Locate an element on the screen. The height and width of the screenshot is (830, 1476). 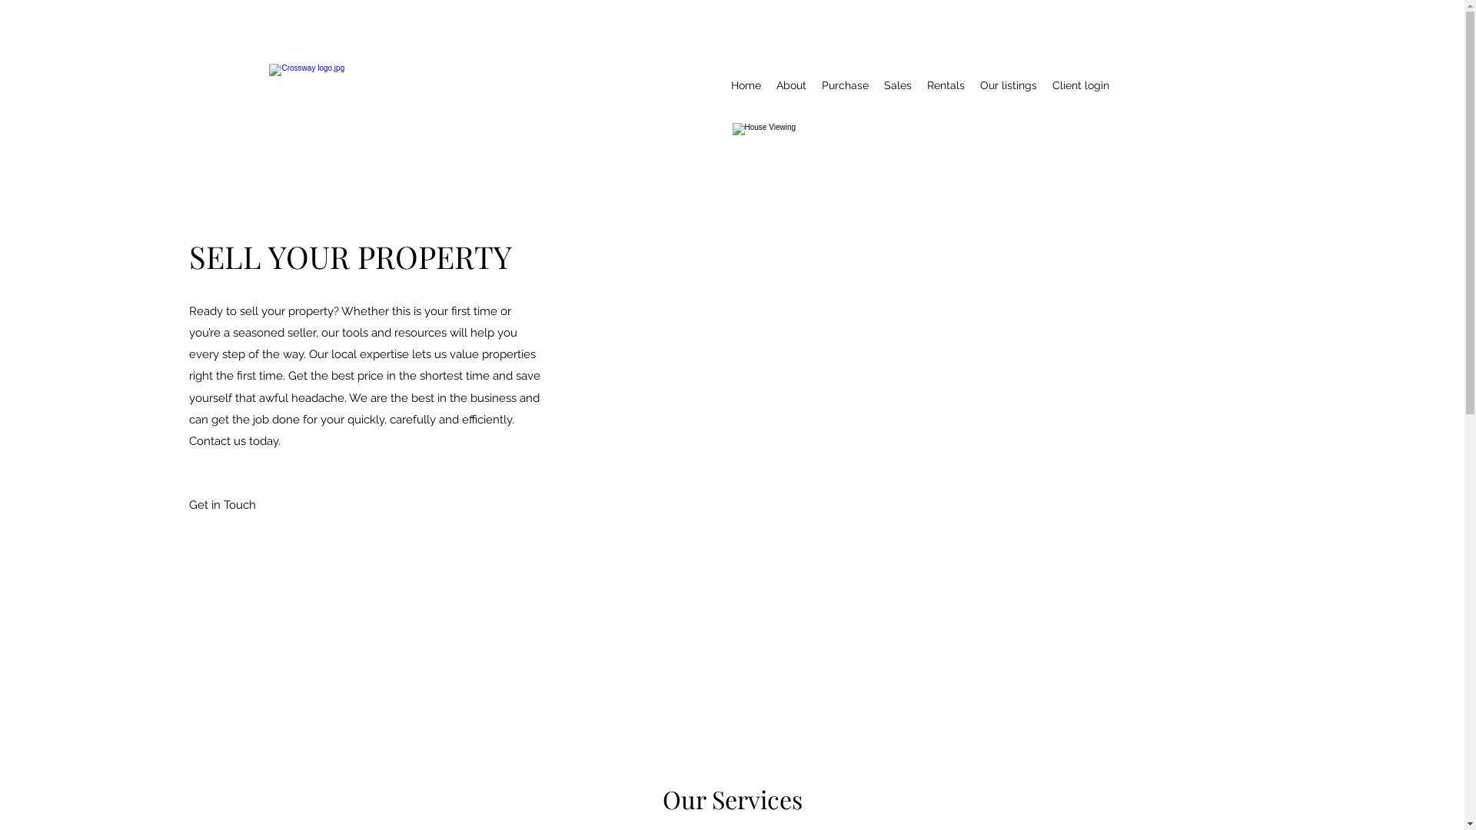
Home is located at coordinates (746, 85).